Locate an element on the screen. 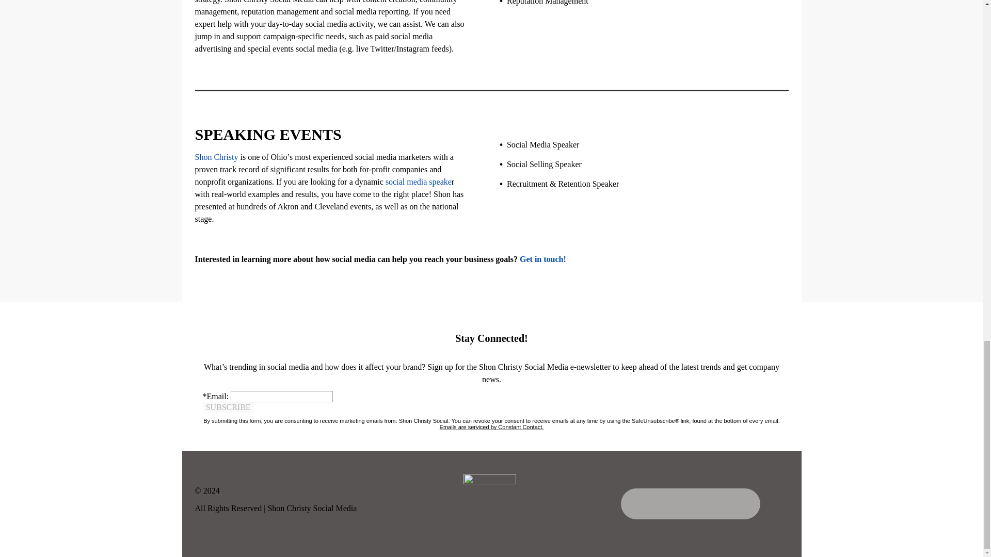 The image size is (991, 557). SUBSCRIBE is located at coordinates (228, 407).